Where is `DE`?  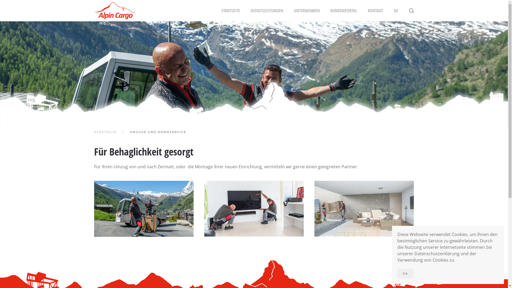 DE is located at coordinates (396, 11).